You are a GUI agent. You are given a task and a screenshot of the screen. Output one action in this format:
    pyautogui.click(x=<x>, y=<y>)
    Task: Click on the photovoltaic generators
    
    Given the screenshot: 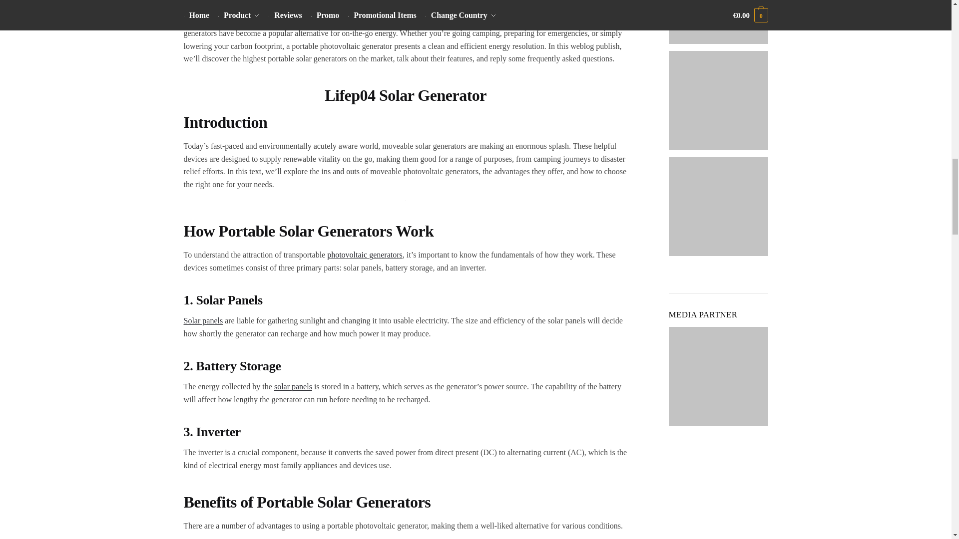 What is the action you would take?
    pyautogui.click(x=365, y=255)
    